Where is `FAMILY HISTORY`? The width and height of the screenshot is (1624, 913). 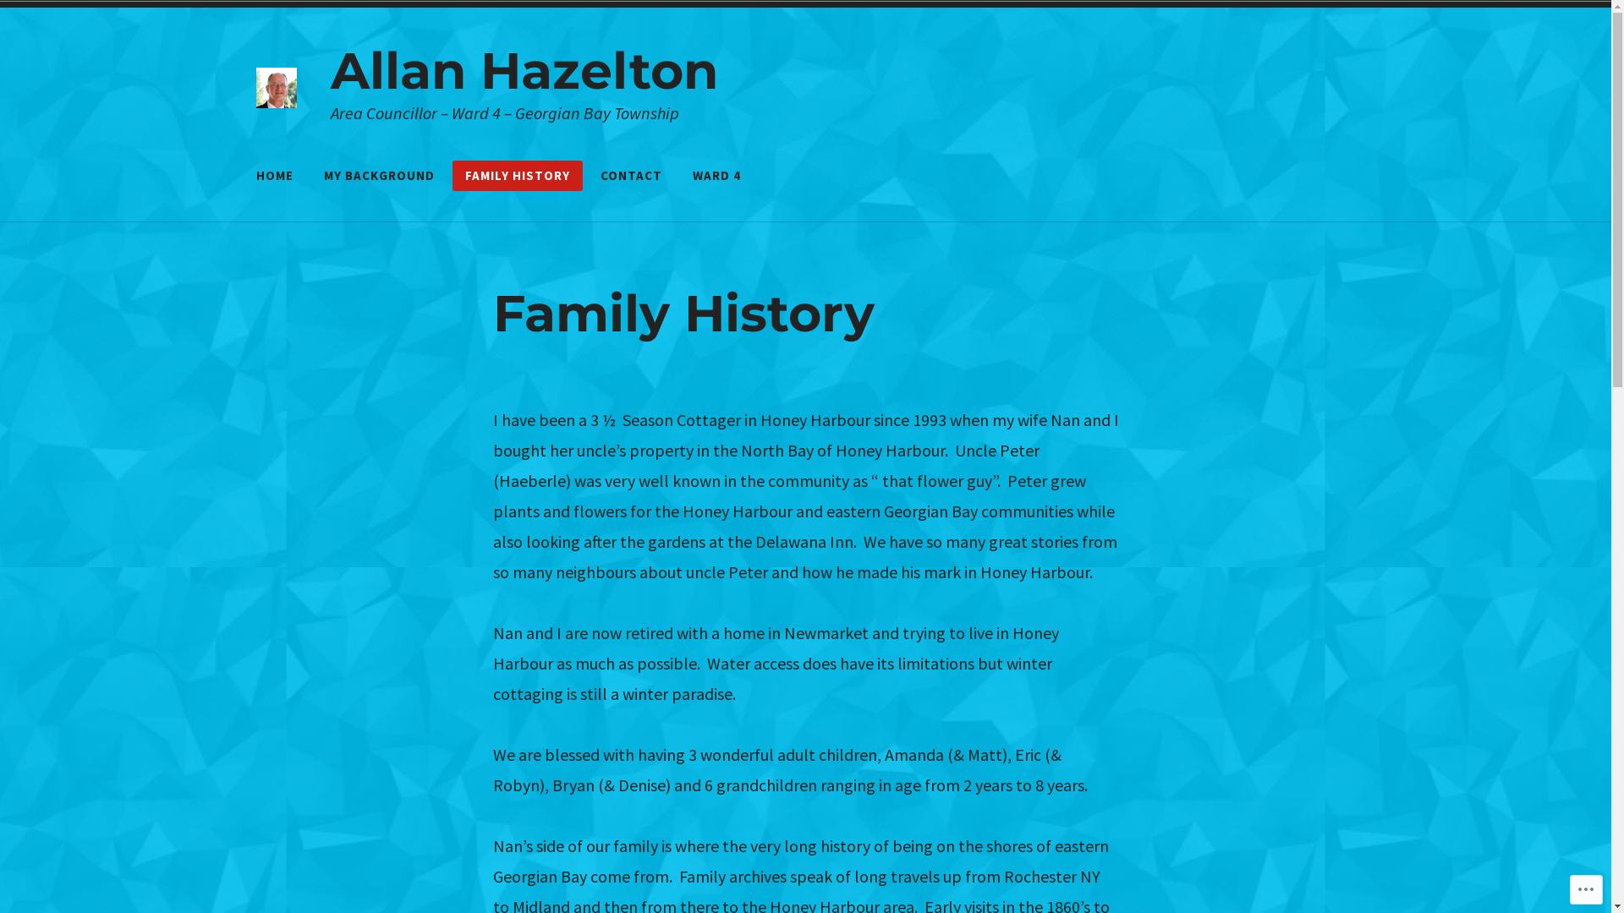
FAMILY HISTORY is located at coordinates (517, 176).